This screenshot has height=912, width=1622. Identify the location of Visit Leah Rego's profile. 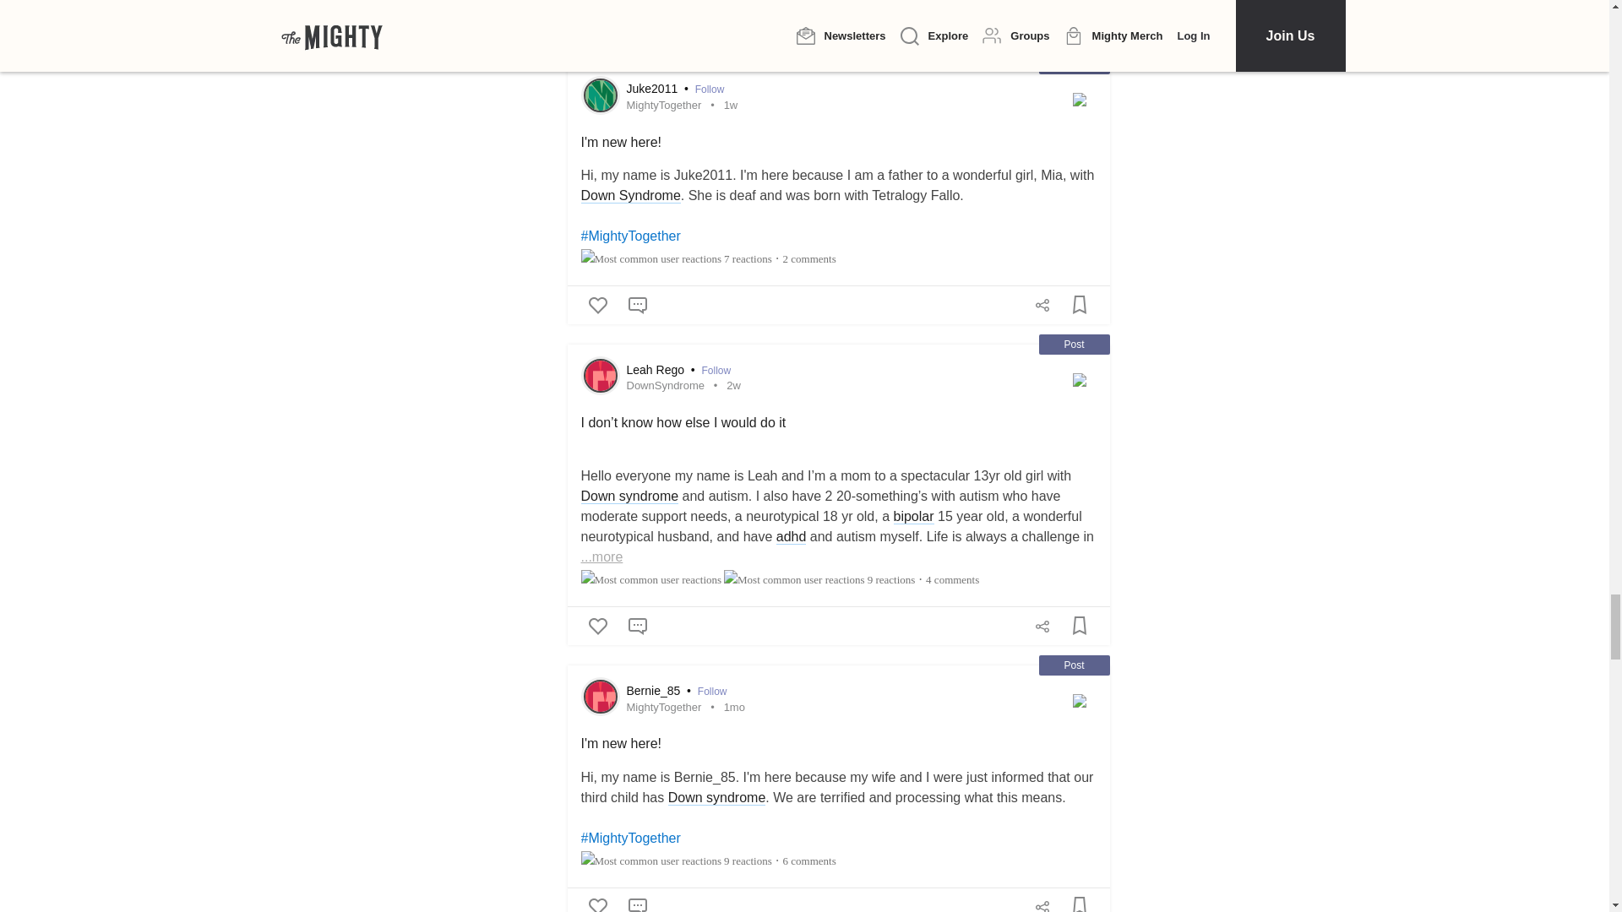
(599, 376).